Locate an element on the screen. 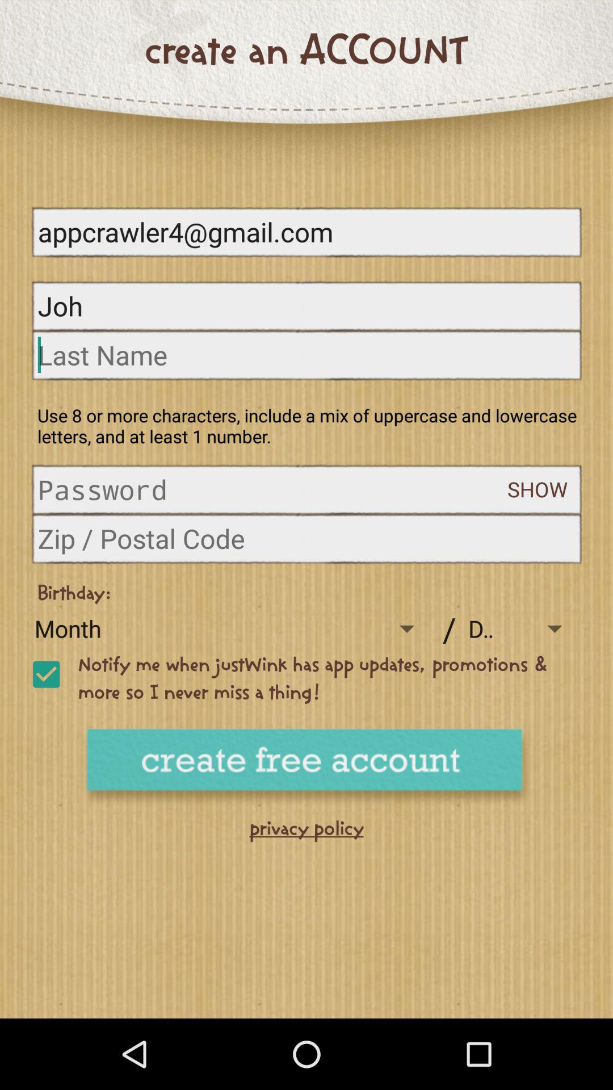 The image size is (613, 1090). open the file is located at coordinates (272, 489).